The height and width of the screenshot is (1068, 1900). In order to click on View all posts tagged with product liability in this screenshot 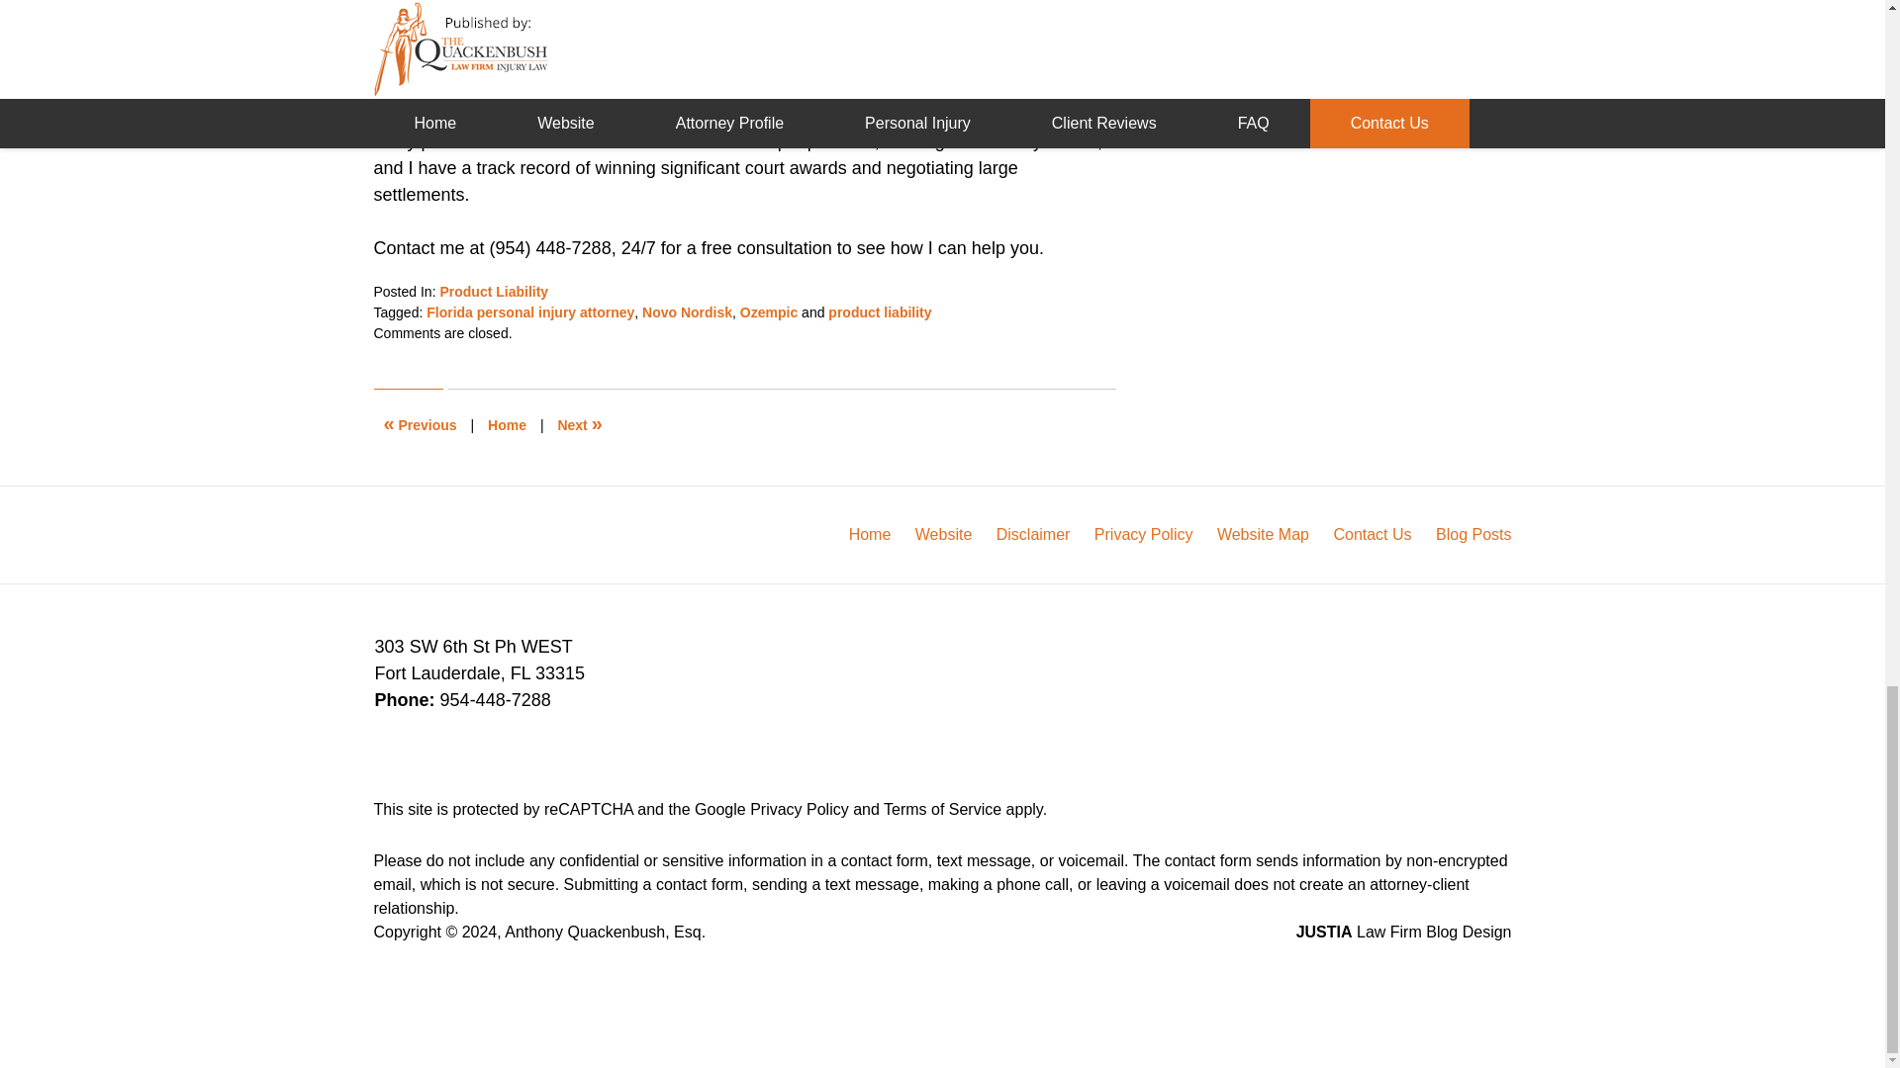, I will do `click(879, 312)`.